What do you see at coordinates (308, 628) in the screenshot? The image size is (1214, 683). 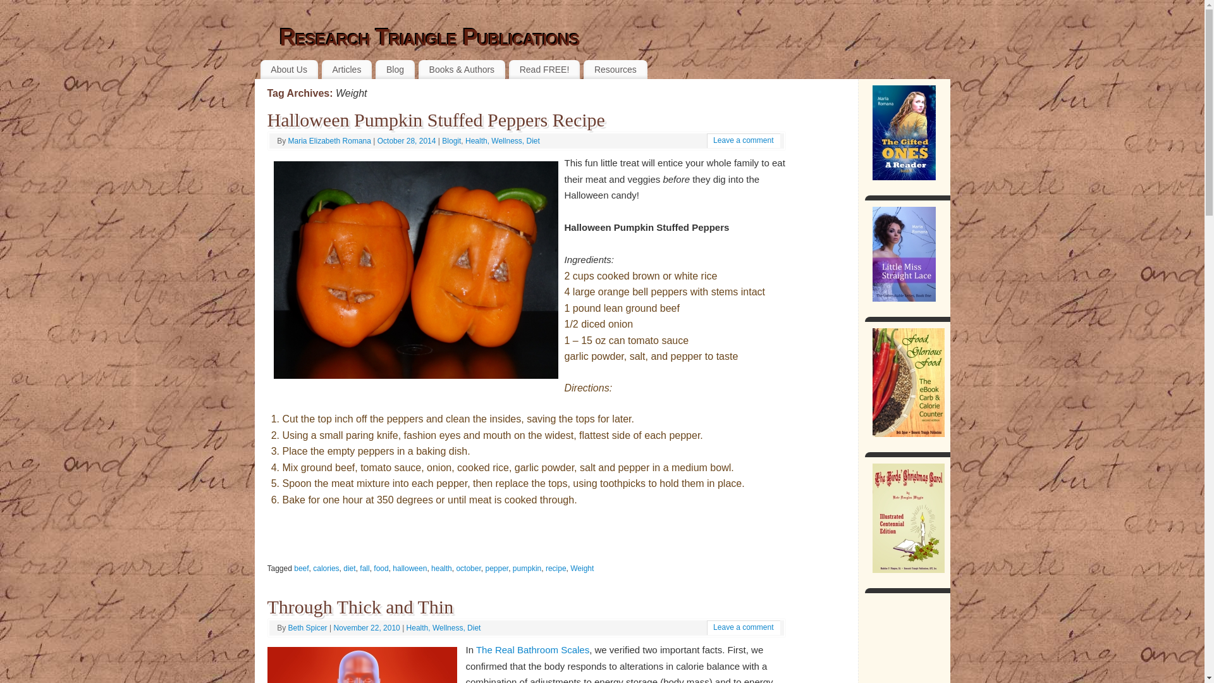 I see `View all posts by Beth Spicer` at bounding box center [308, 628].